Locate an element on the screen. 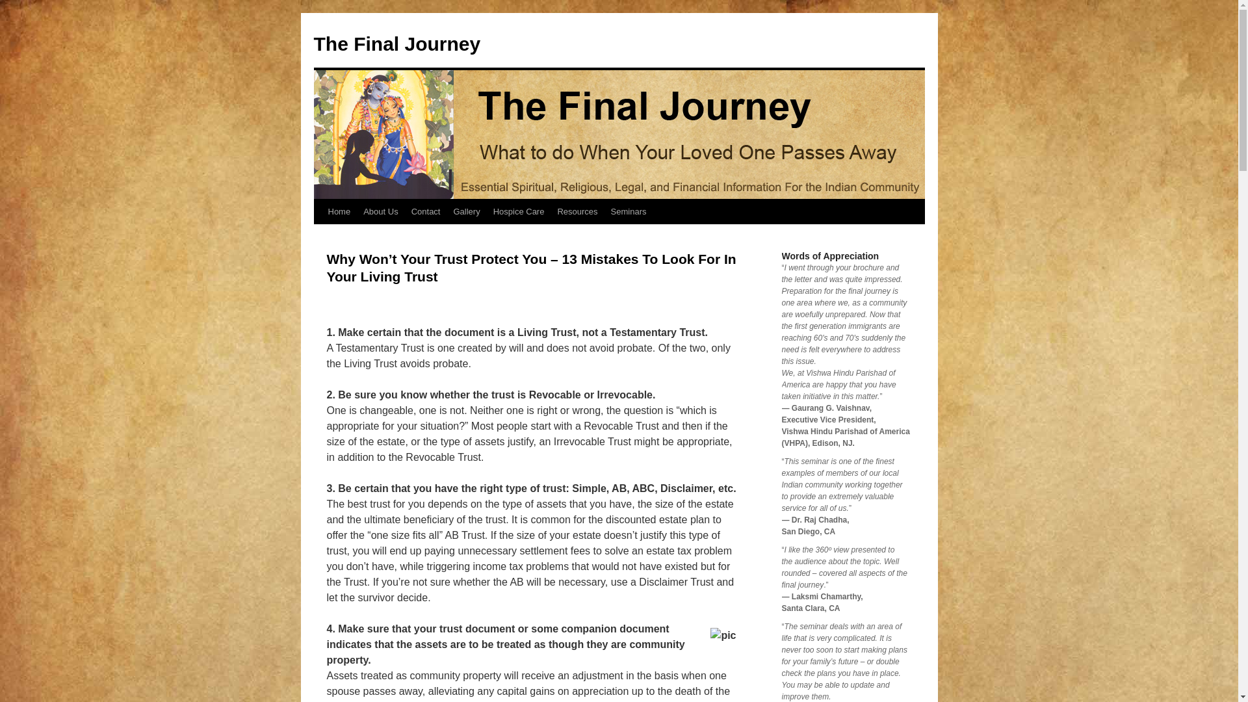 This screenshot has width=1248, height=702. Hospice Care is located at coordinates (519, 211).